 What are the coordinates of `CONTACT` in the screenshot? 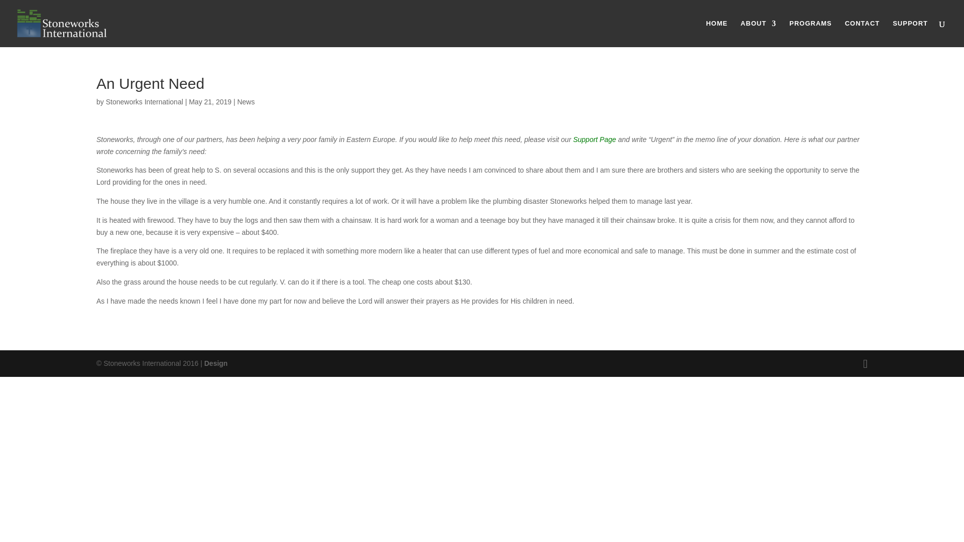 It's located at (863, 33).